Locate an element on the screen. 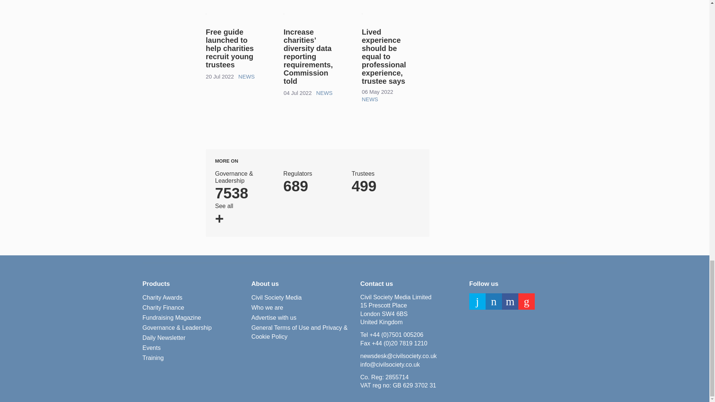 The height and width of the screenshot is (402, 715). Who we are is located at coordinates (276, 298).